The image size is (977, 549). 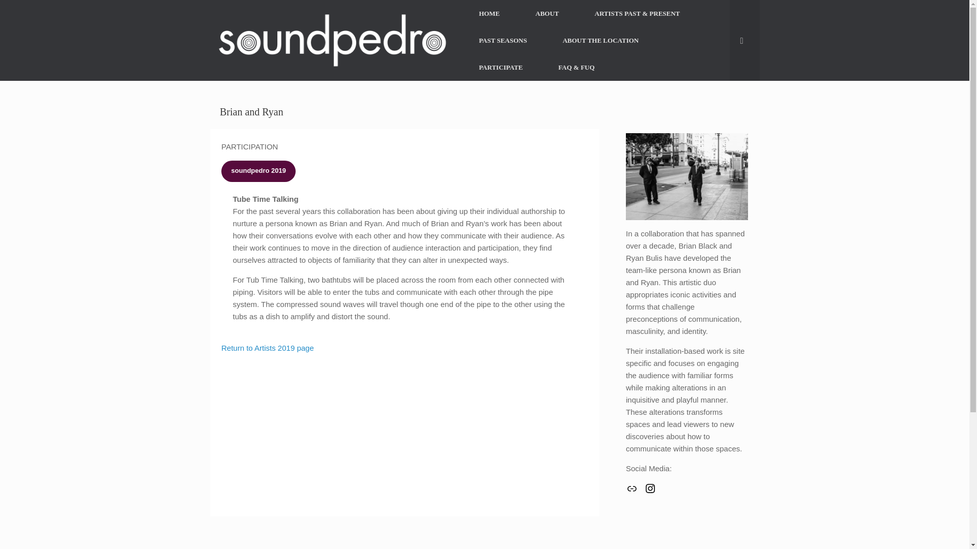 What do you see at coordinates (490, 13) in the screenshot?
I see `HOME` at bounding box center [490, 13].